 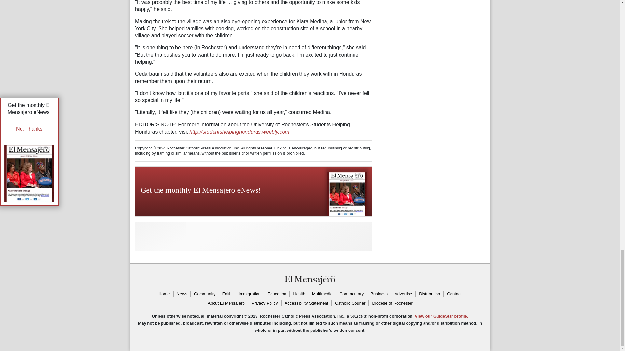 What do you see at coordinates (164, 294) in the screenshot?
I see `Home` at bounding box center [164, 294].